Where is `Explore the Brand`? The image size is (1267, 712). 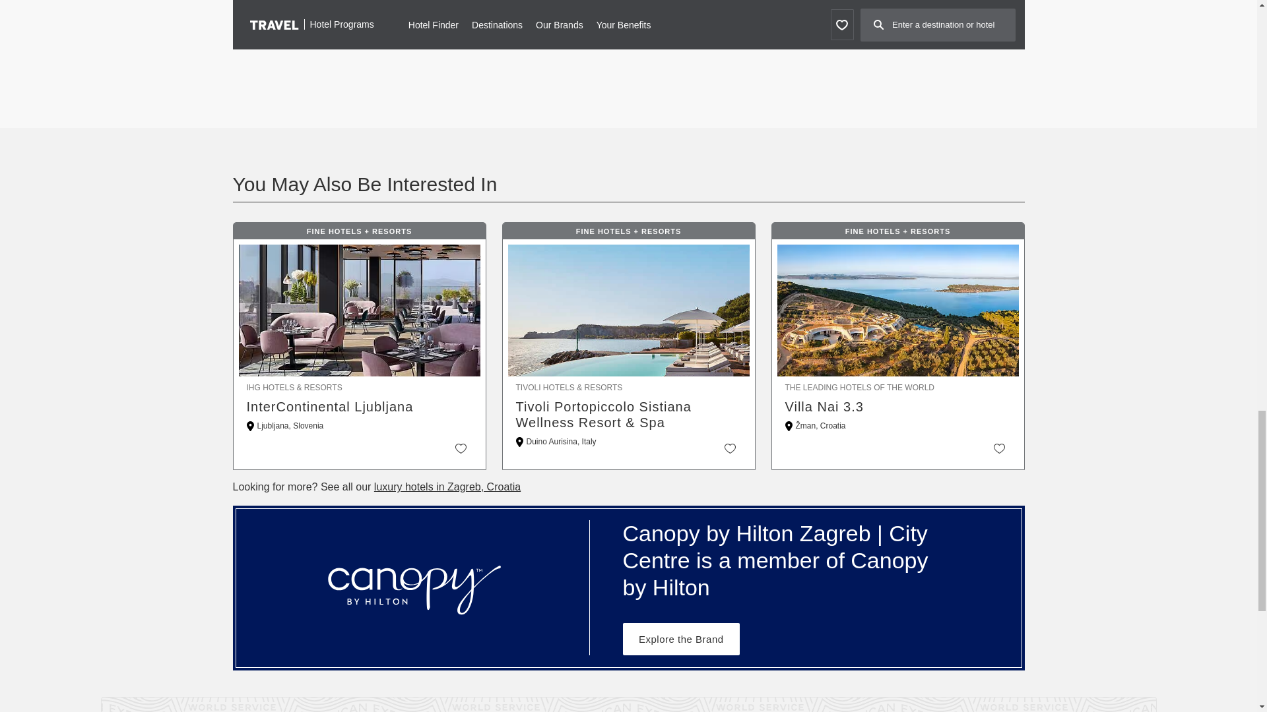
Explore the Brand is located at coordinates (681, 639).